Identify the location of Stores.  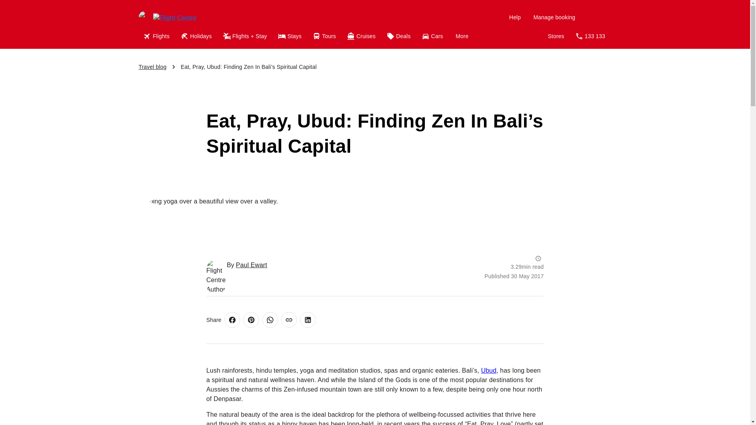
(556, 36).